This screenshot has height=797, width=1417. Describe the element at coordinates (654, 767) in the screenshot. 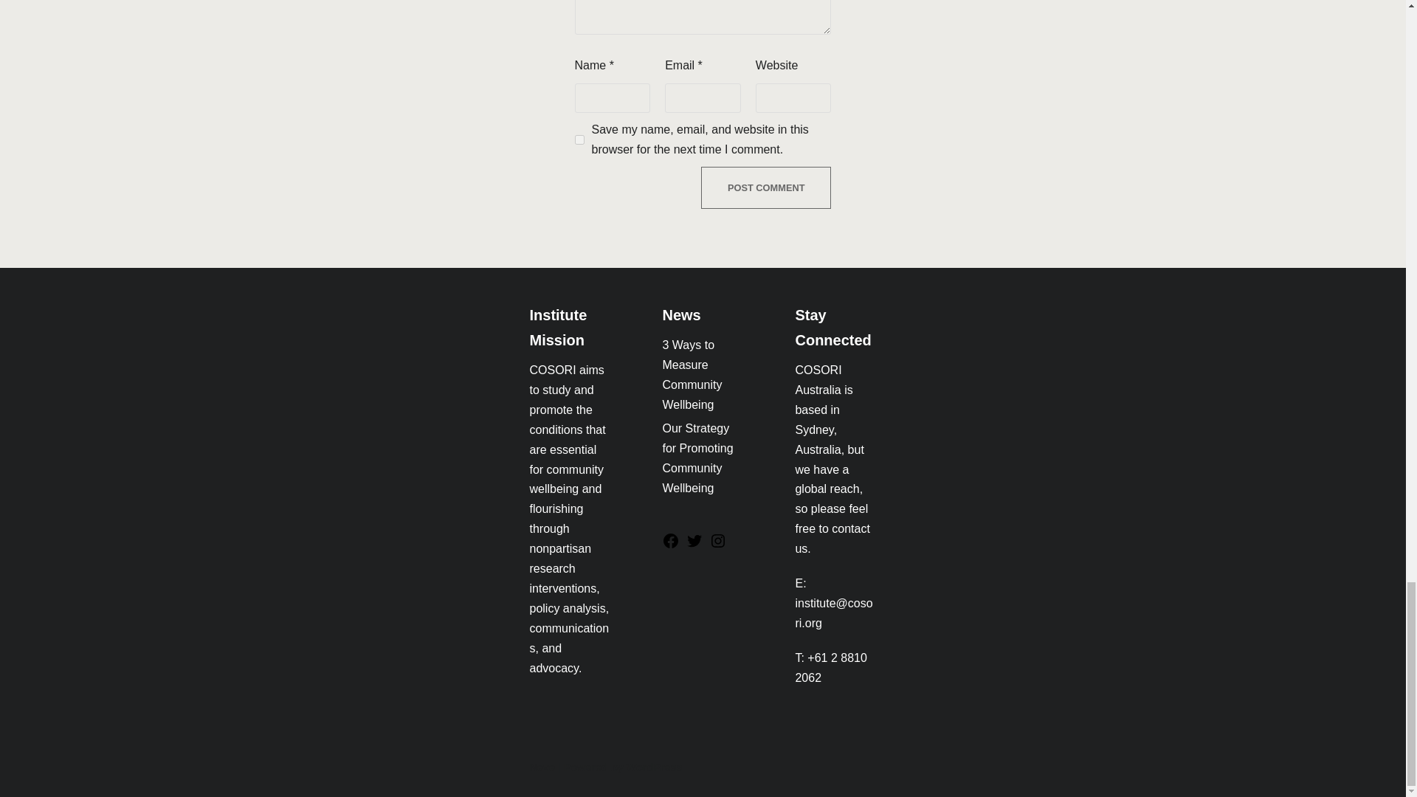

I see `WordPress` at that location.